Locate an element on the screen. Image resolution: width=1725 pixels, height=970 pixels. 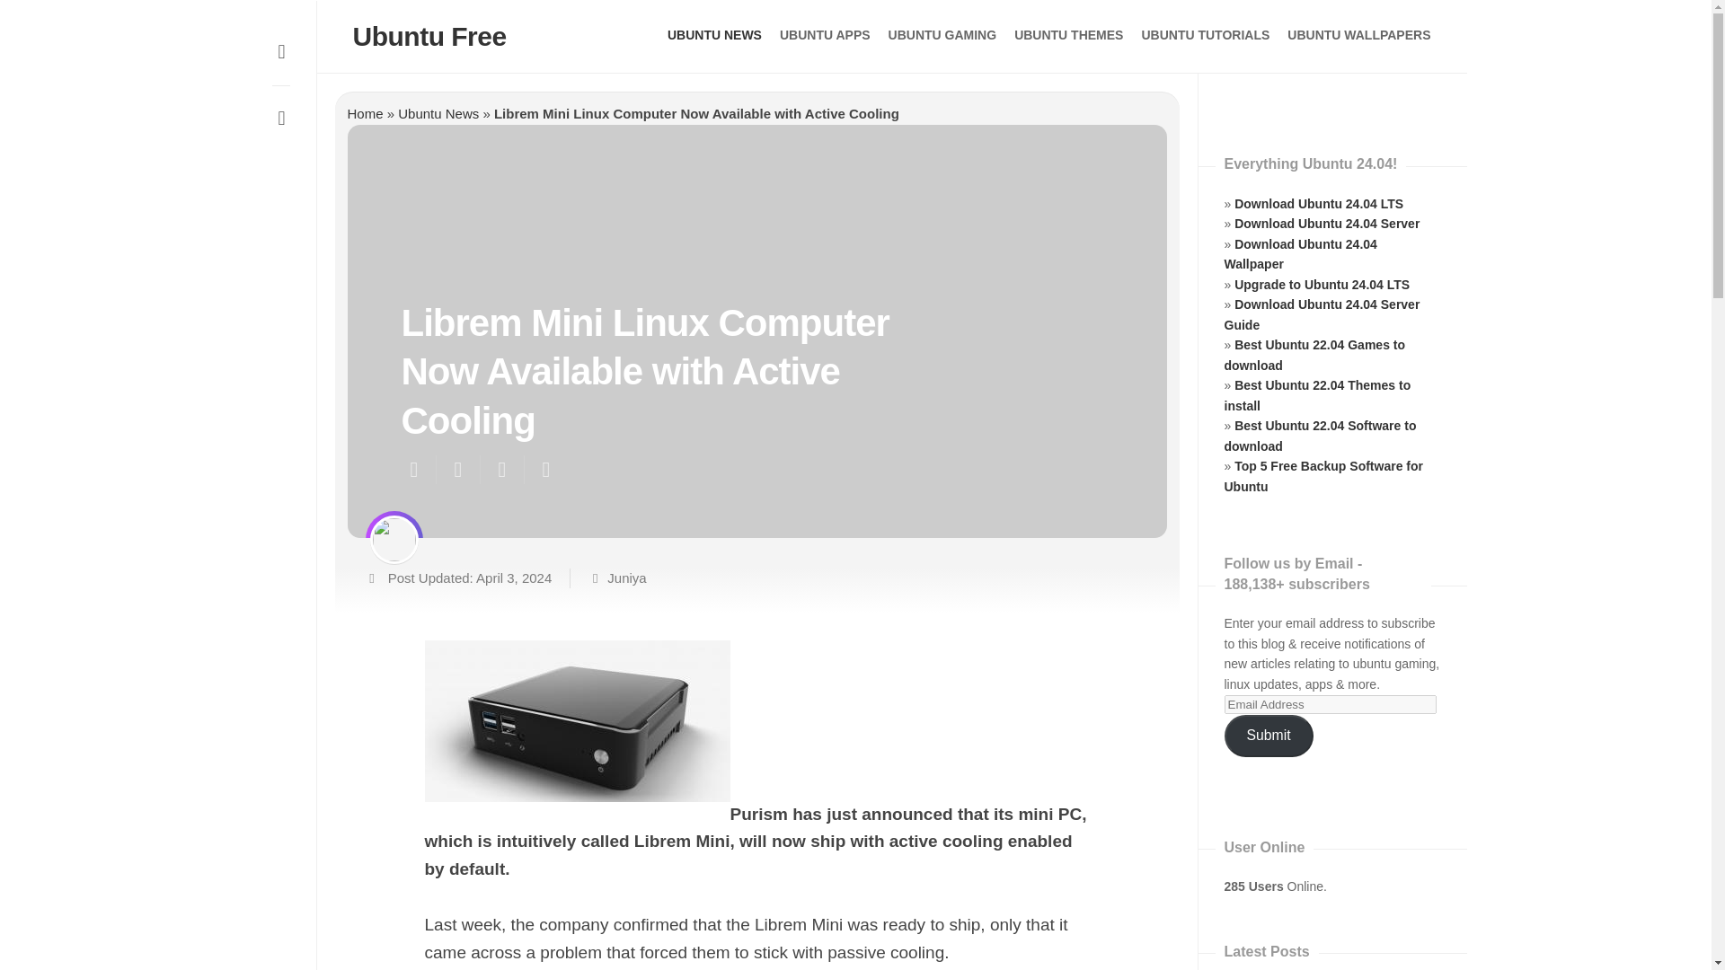
Ubuntu Free is located at coordinates (428, 36).